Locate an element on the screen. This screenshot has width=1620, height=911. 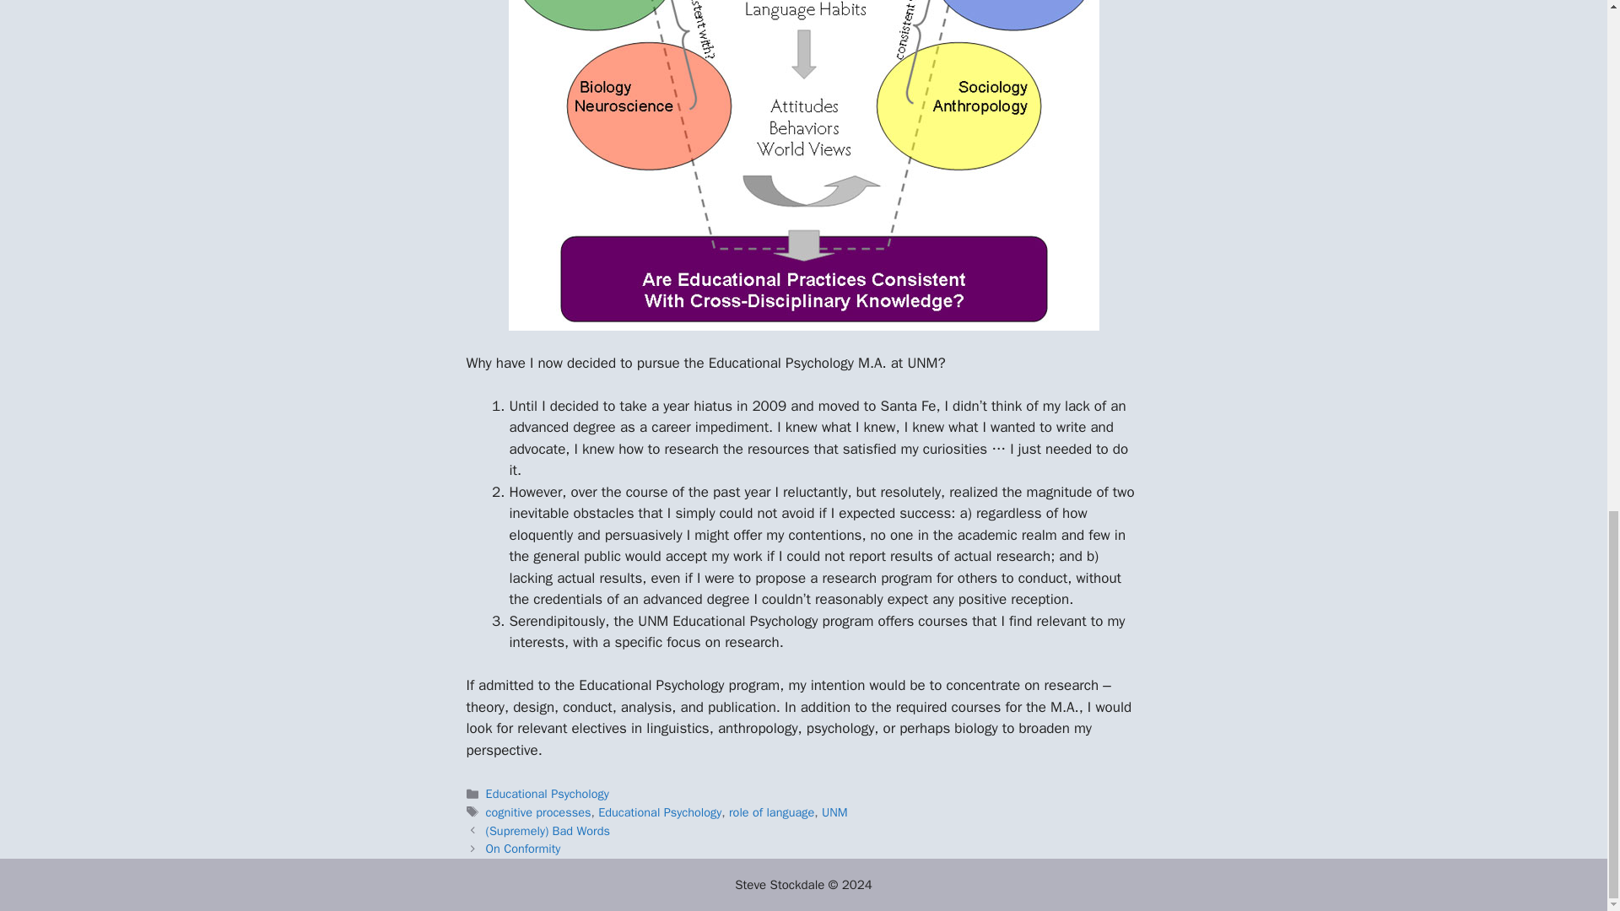
Educational Psychology is located at coordinates (659, 811).